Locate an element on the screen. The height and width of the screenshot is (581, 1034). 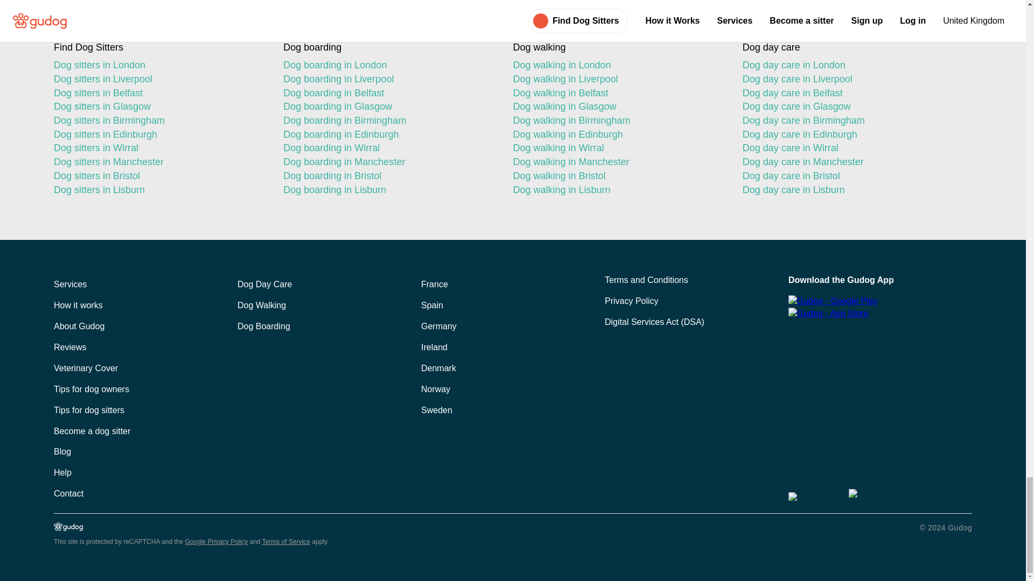
Dog sitters in Manchester is located at coordinates (159, 162).